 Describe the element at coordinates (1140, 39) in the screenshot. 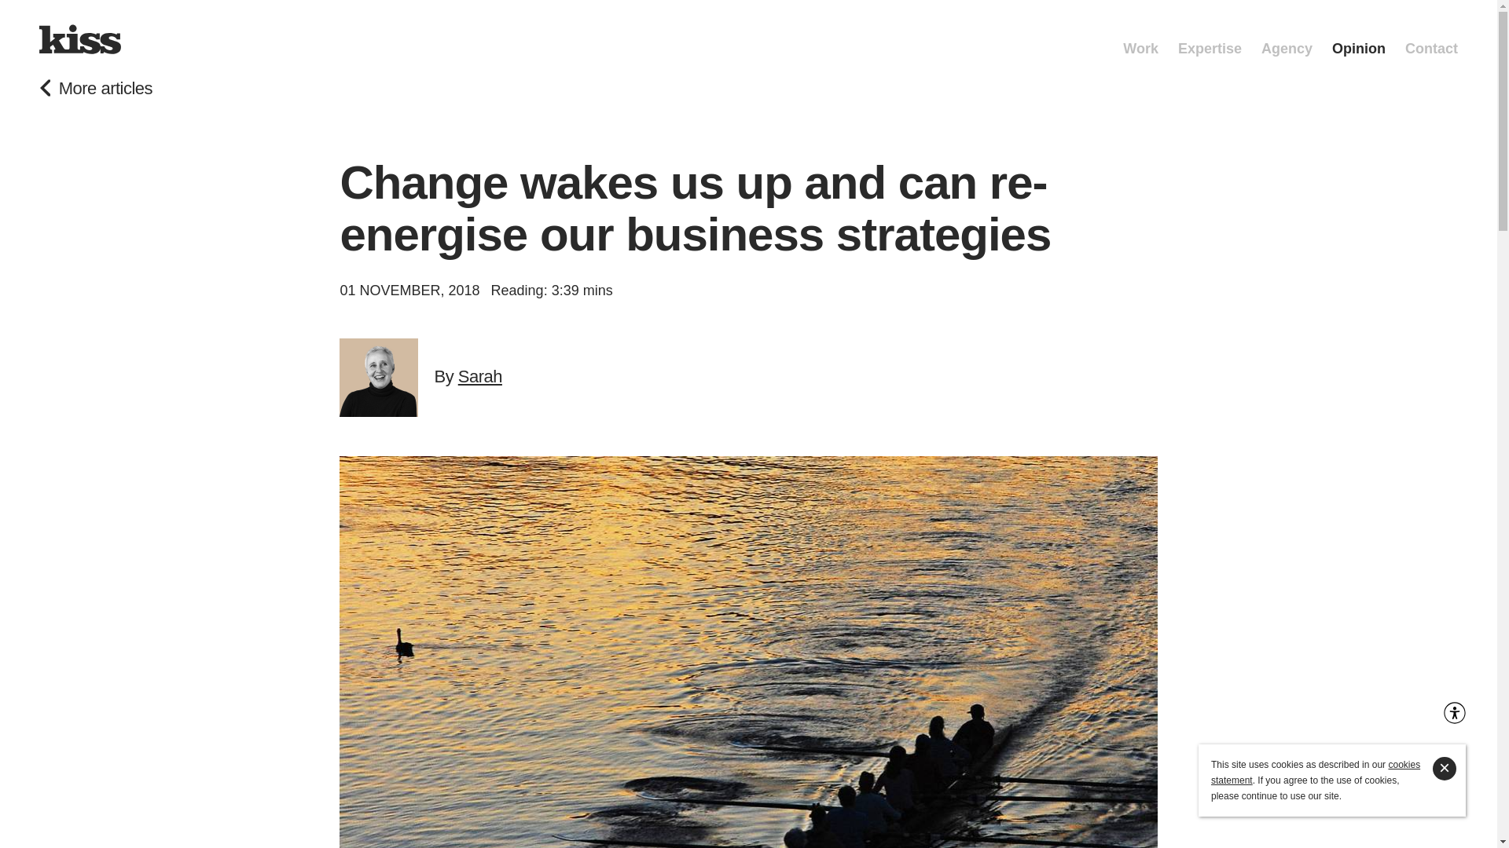

I see `Work` at that location.